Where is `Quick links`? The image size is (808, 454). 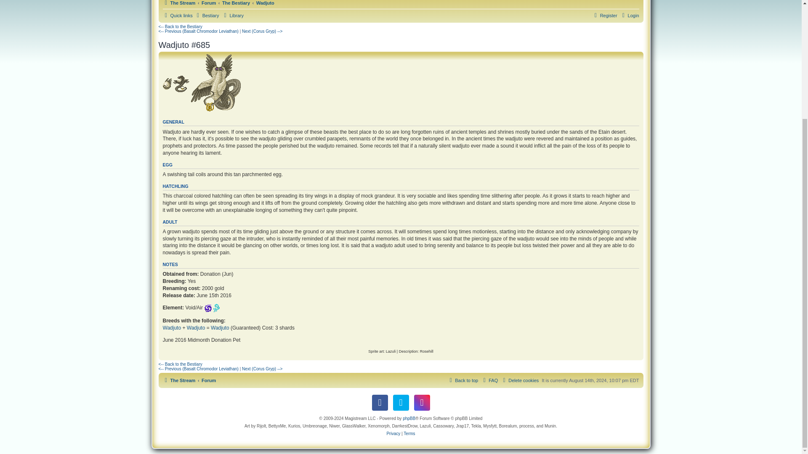 Quick links is located at coordinates (177, 15).